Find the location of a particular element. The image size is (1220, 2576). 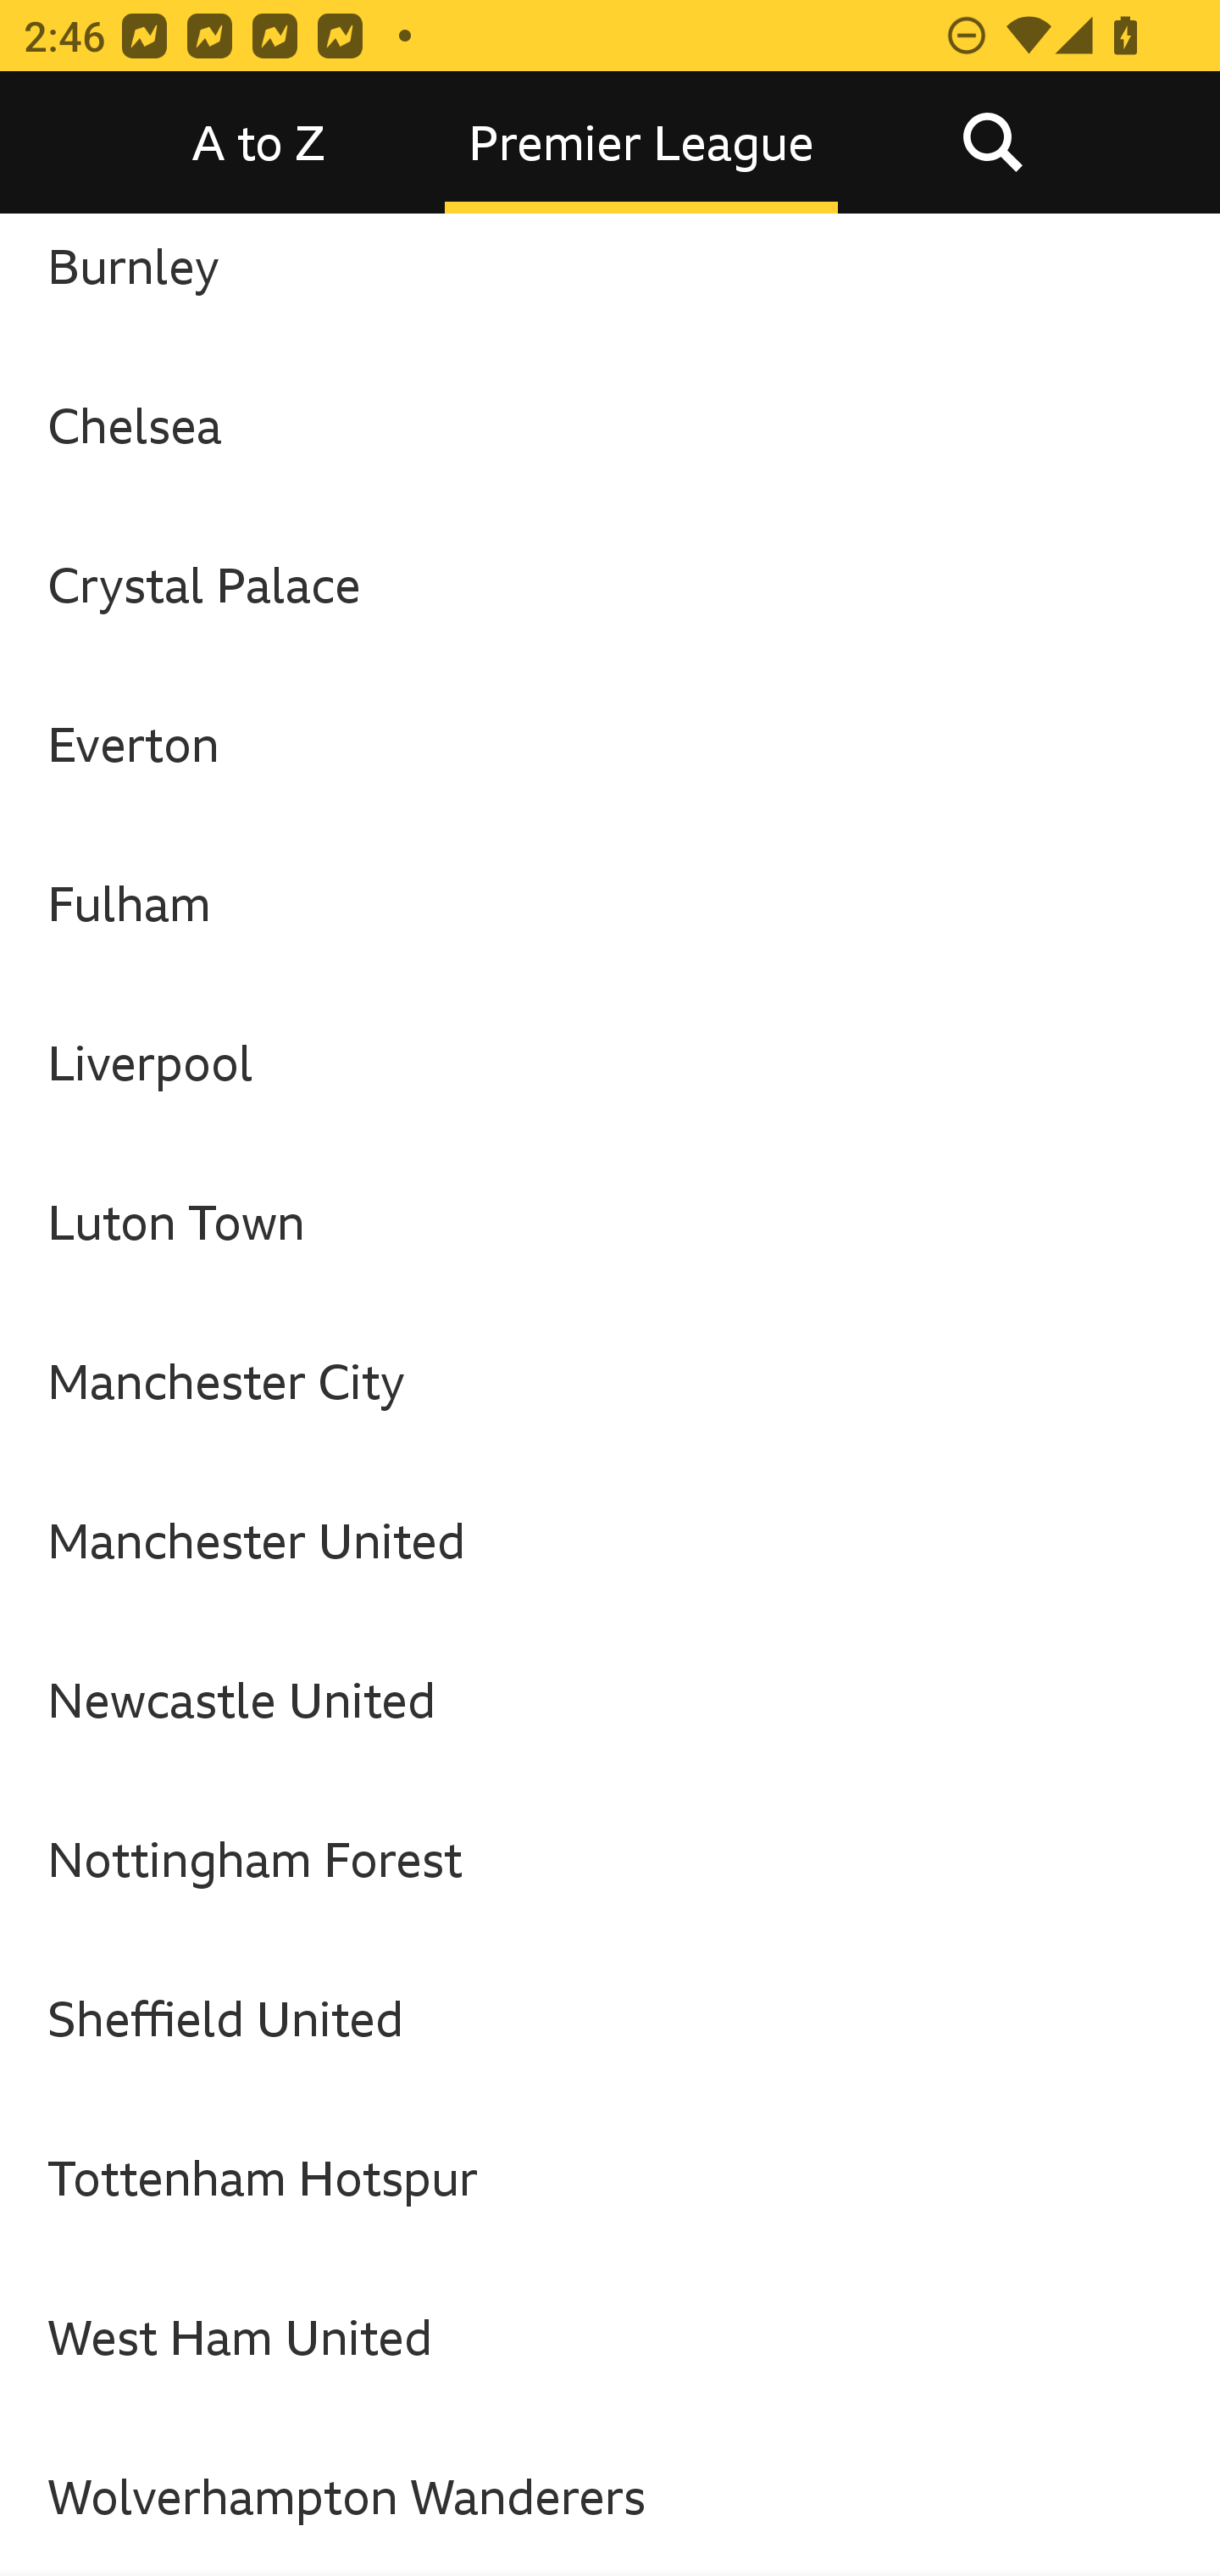

Tottenham Hotspur is located at coordinates (610, 2176).